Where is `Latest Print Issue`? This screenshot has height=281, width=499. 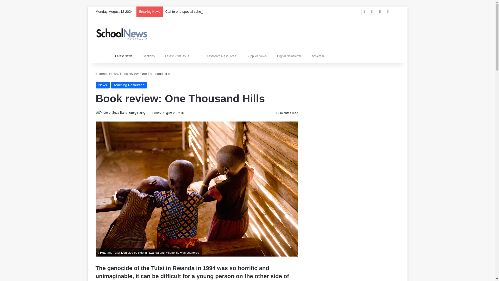
Latest Print Issue is located at coordinates (177, 56).